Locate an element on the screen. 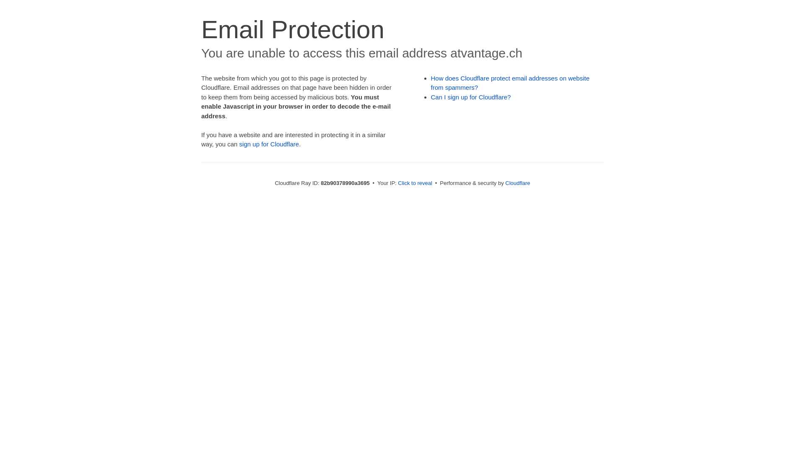  Cloudflare is located at coordinates (517, 183).